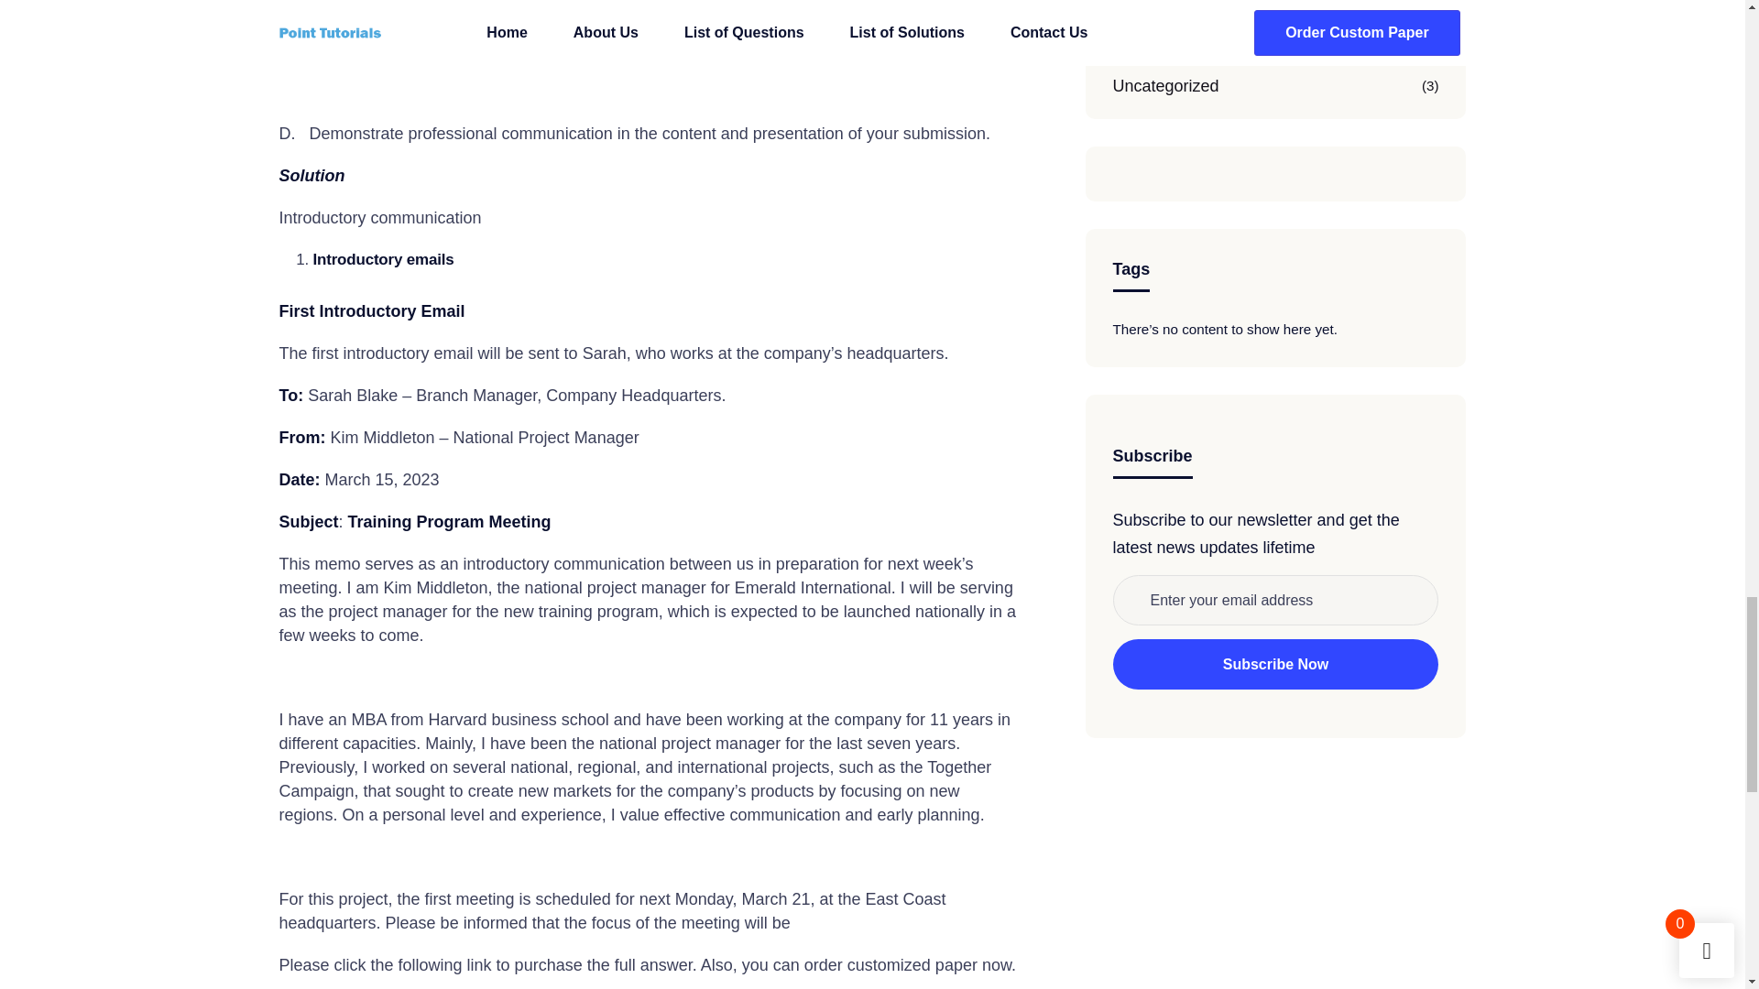 The width and height of the screenshot is (1759, 989). What do you see at coordinates (1165, 33) in the screenshot?
I see `list of solutions` at bounding box center [1165, 33].